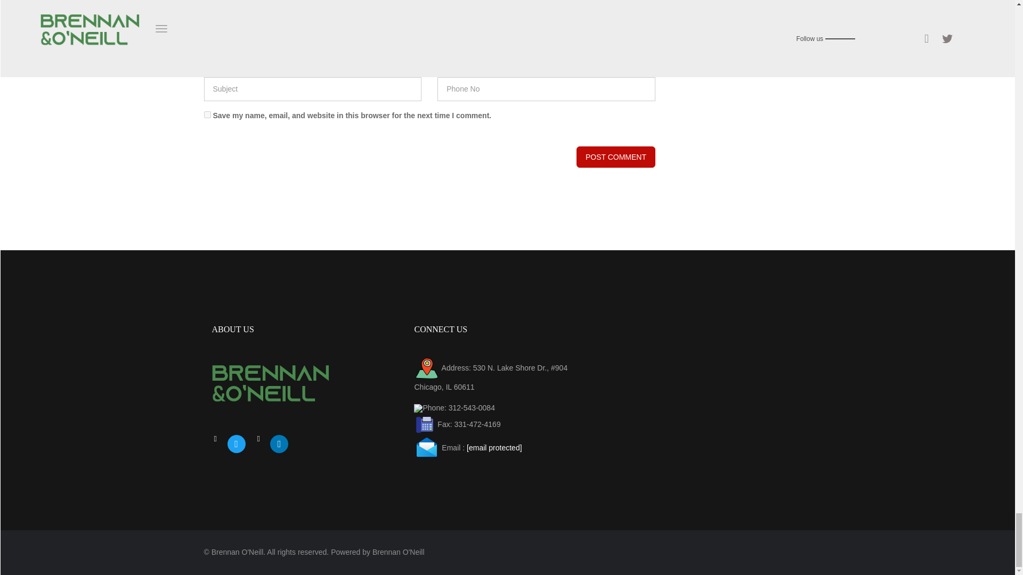 The image size is (1023, 575). I want to click on Post Comment, so click(616, 158).